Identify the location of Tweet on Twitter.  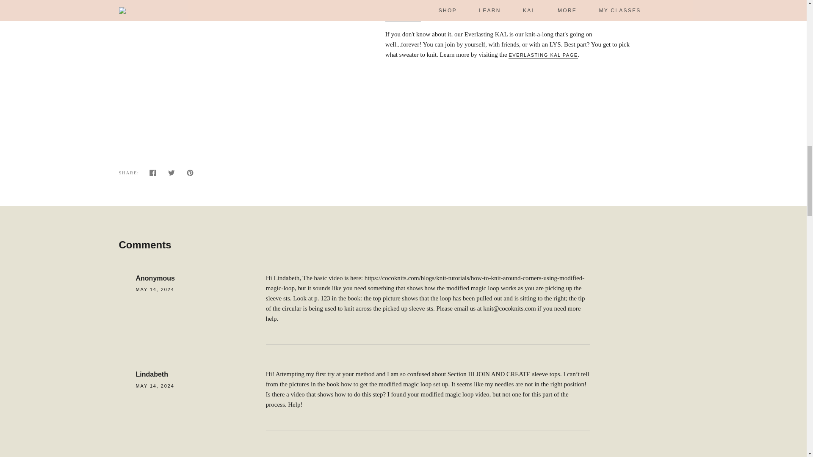
(171, 175).